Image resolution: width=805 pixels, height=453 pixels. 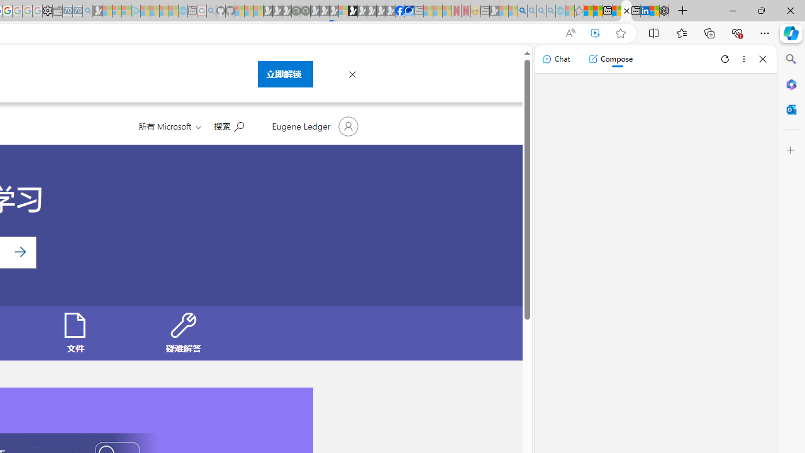 What do you see at coordinates (763, 59) in the screenshot?
I see `Close` at bounding box center [763, 59].